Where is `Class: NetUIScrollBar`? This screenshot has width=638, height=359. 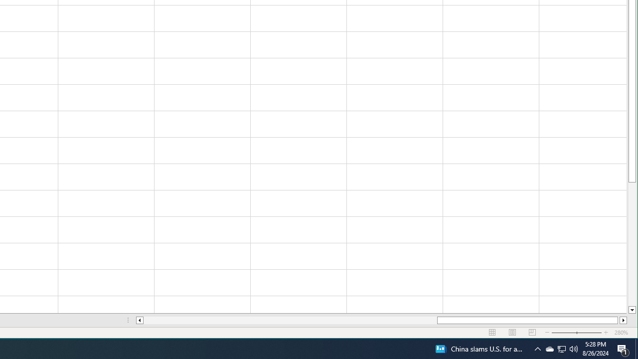 Class: NetUIScrollBar is located at coordinates (381, 320).